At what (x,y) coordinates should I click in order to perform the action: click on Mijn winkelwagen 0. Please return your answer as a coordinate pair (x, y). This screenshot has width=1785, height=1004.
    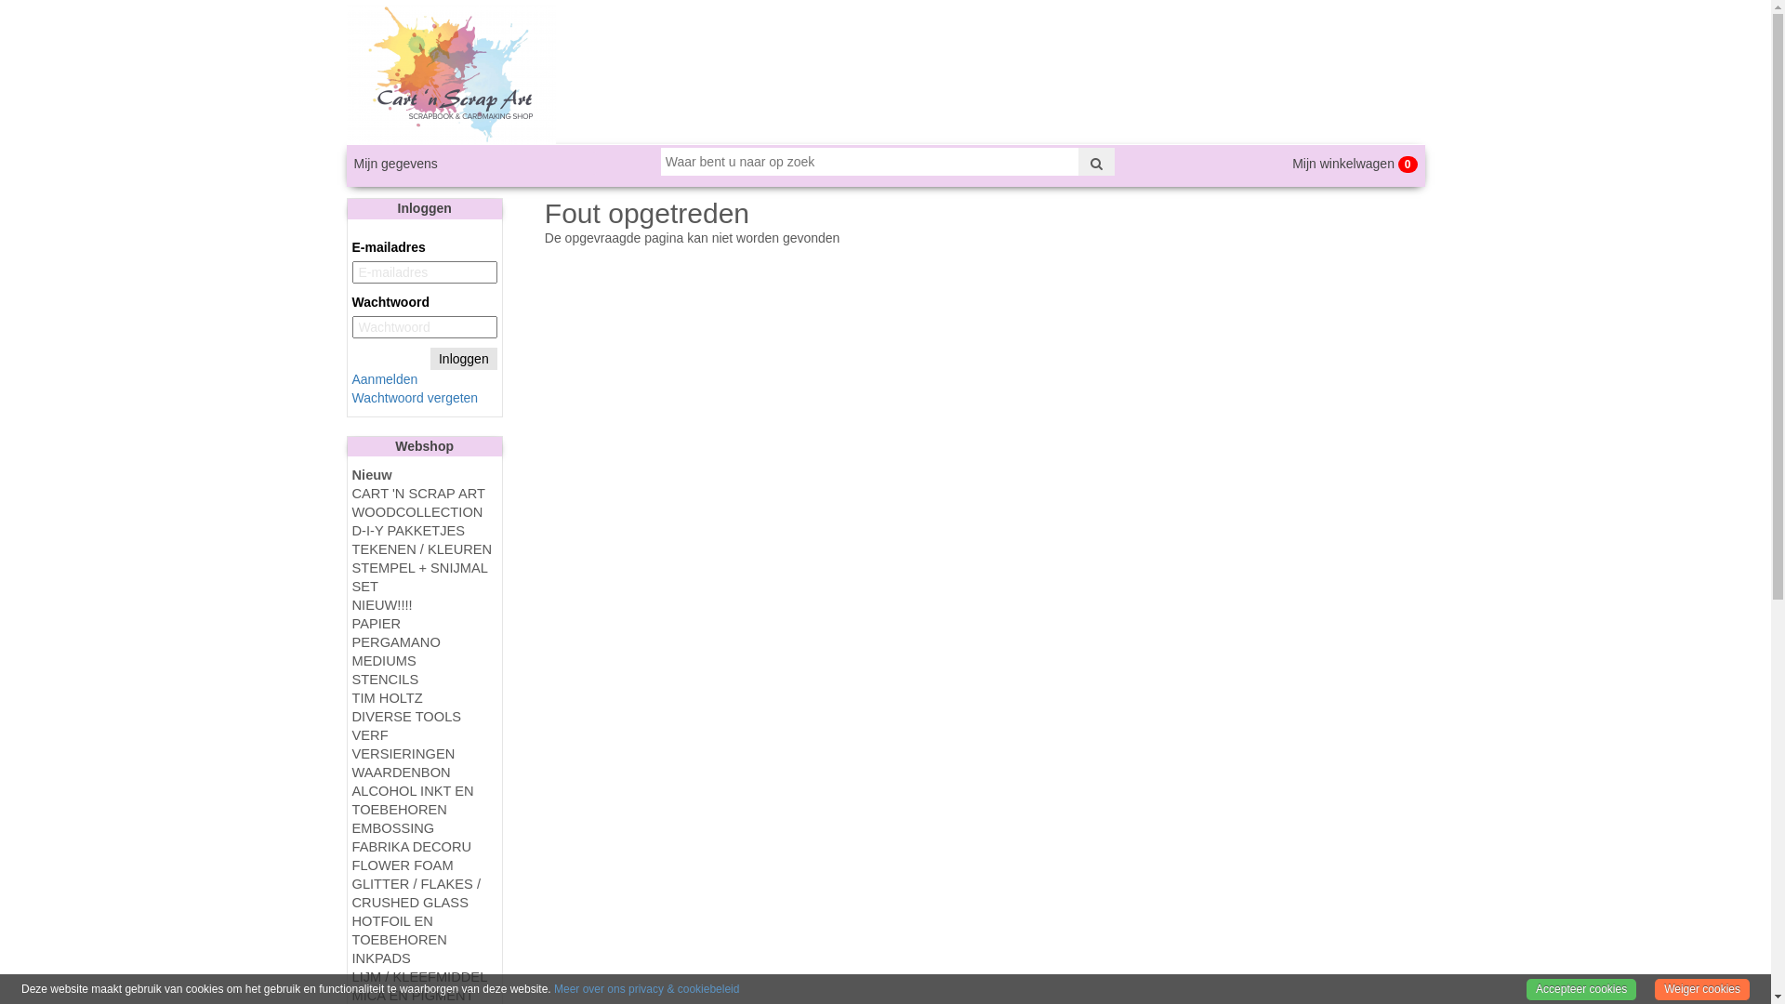
    Looking at the image, I should click on (1355, 164).